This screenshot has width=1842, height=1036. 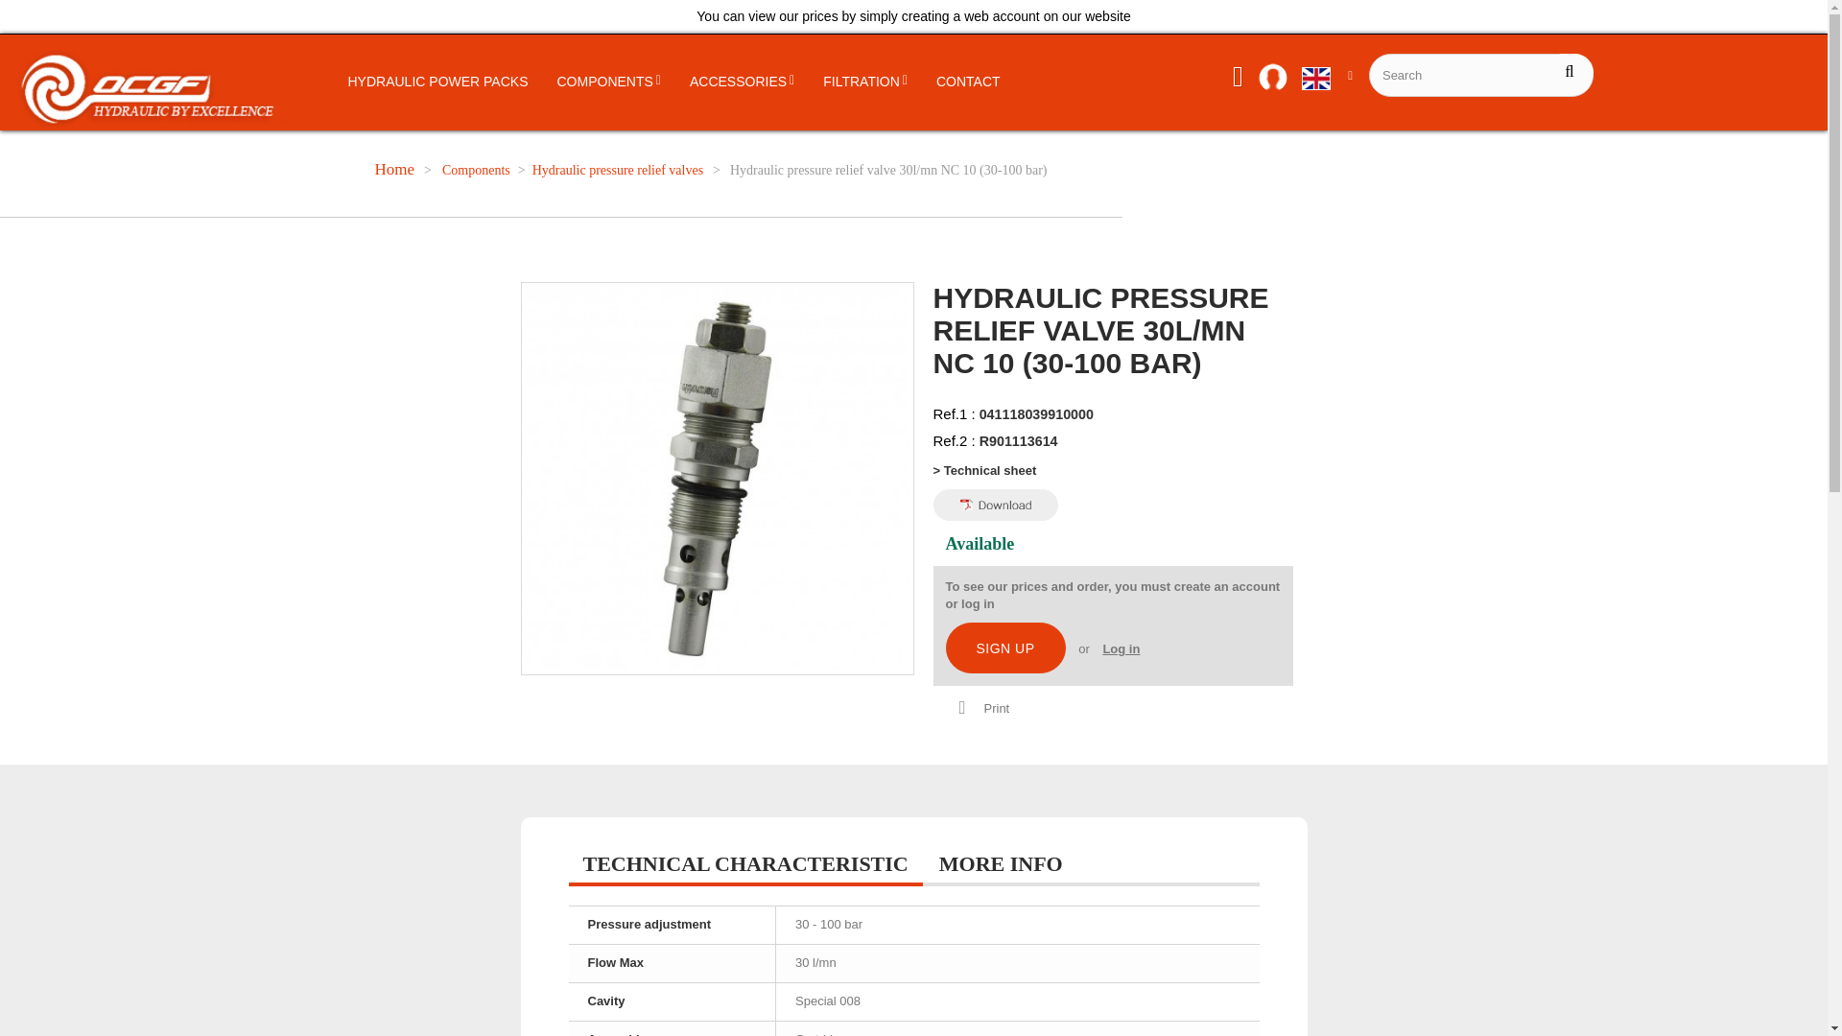 I want to click on COMPONENTS, so click(x=609, y=82).